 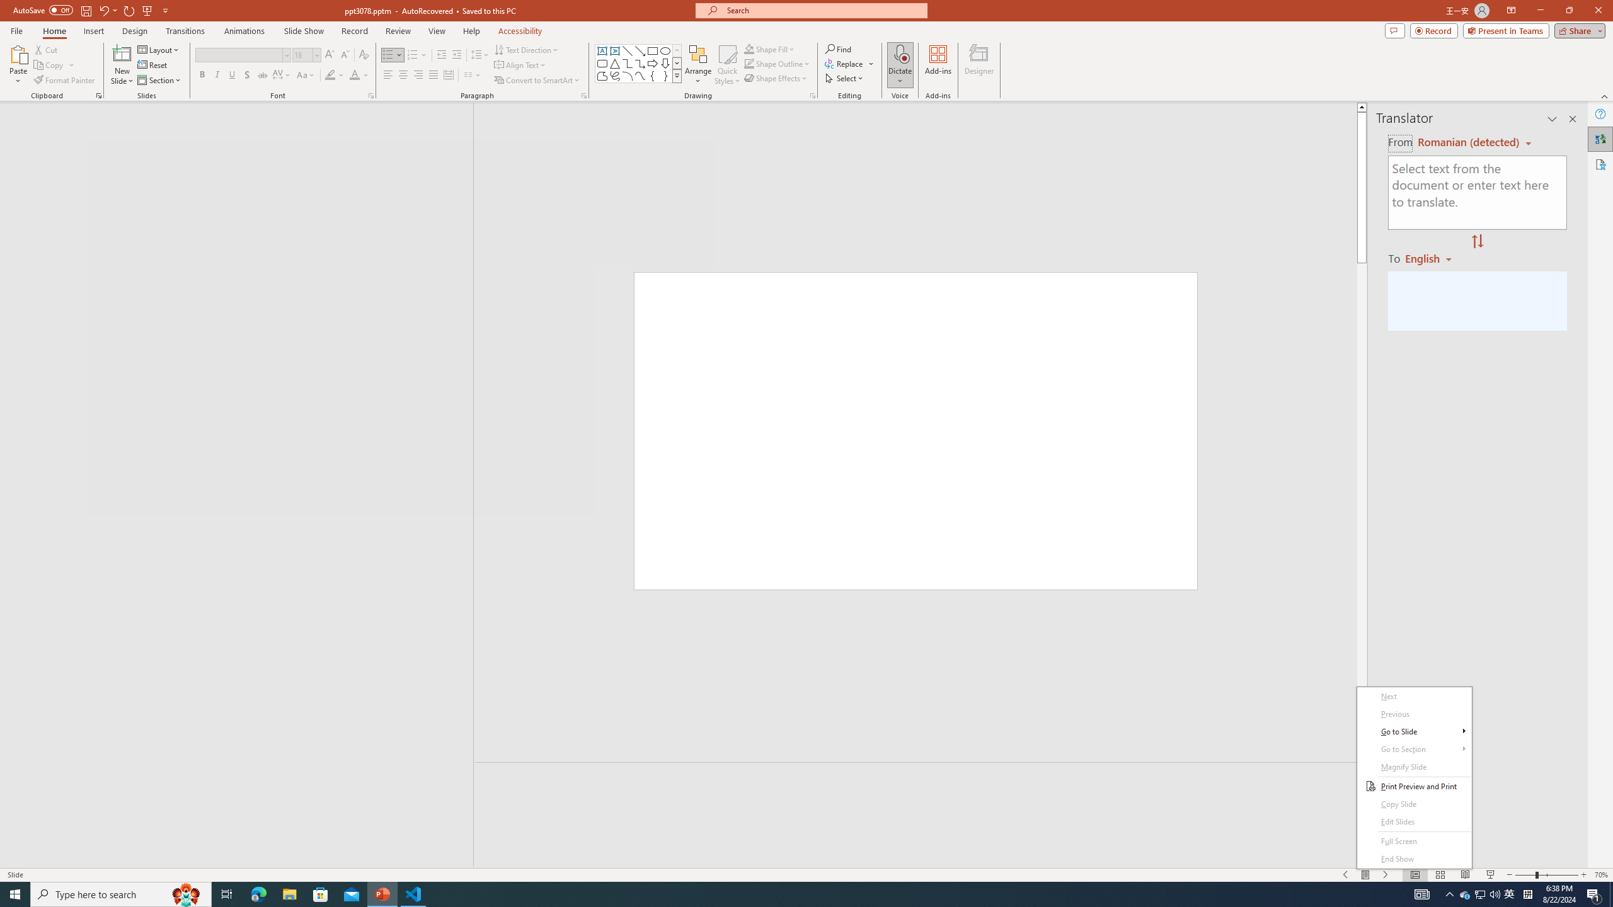 I want to click on Magnify Slide, so click(x=1414, y=767).